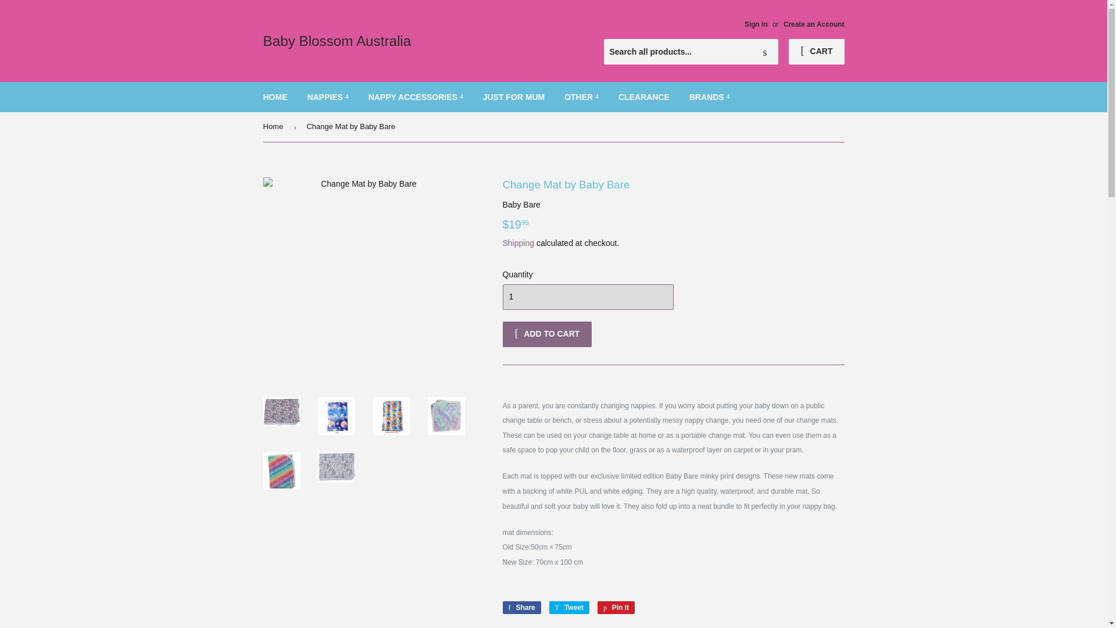 The height and width of the screenshot is (628, 1116). What do you see at coordinates (814, 24) in the screenshot?
I see `Create an Account` at bounding box center [814, 24].